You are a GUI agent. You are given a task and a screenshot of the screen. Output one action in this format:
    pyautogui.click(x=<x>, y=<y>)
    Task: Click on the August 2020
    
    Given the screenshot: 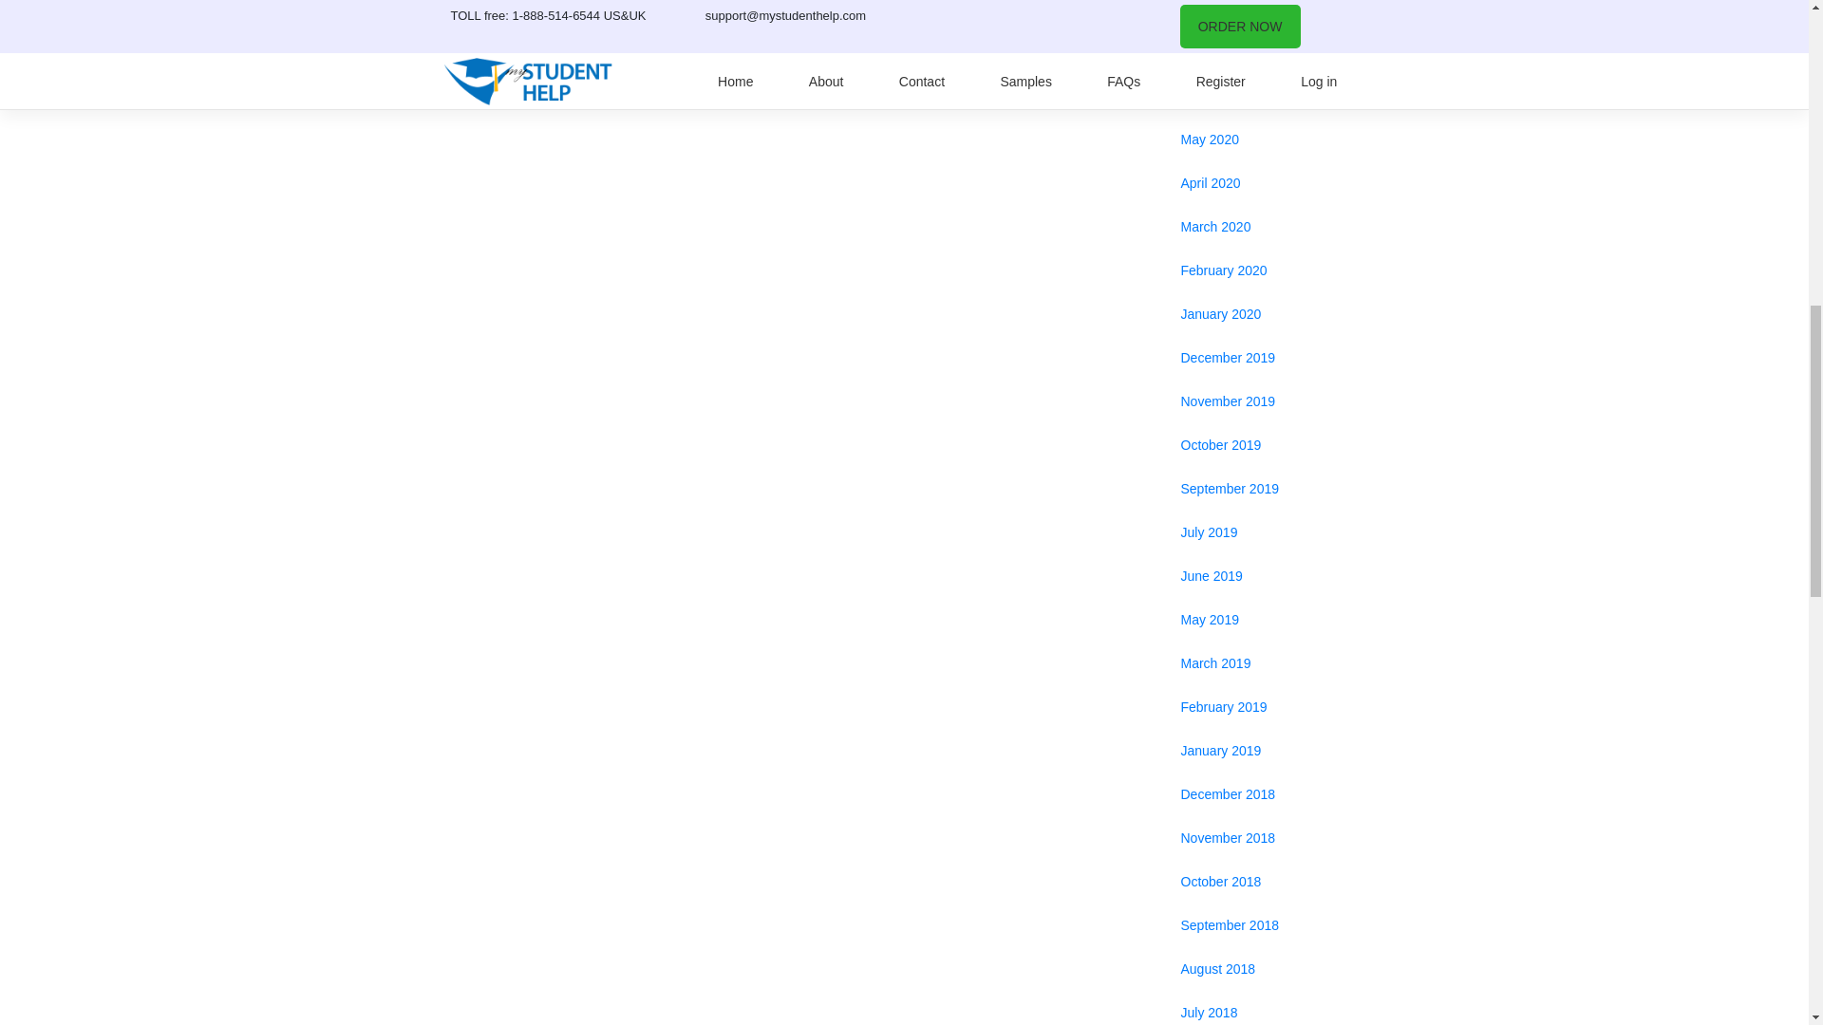 What is the action you would take?
    pyautogui.click(x=1261, y=15)
    